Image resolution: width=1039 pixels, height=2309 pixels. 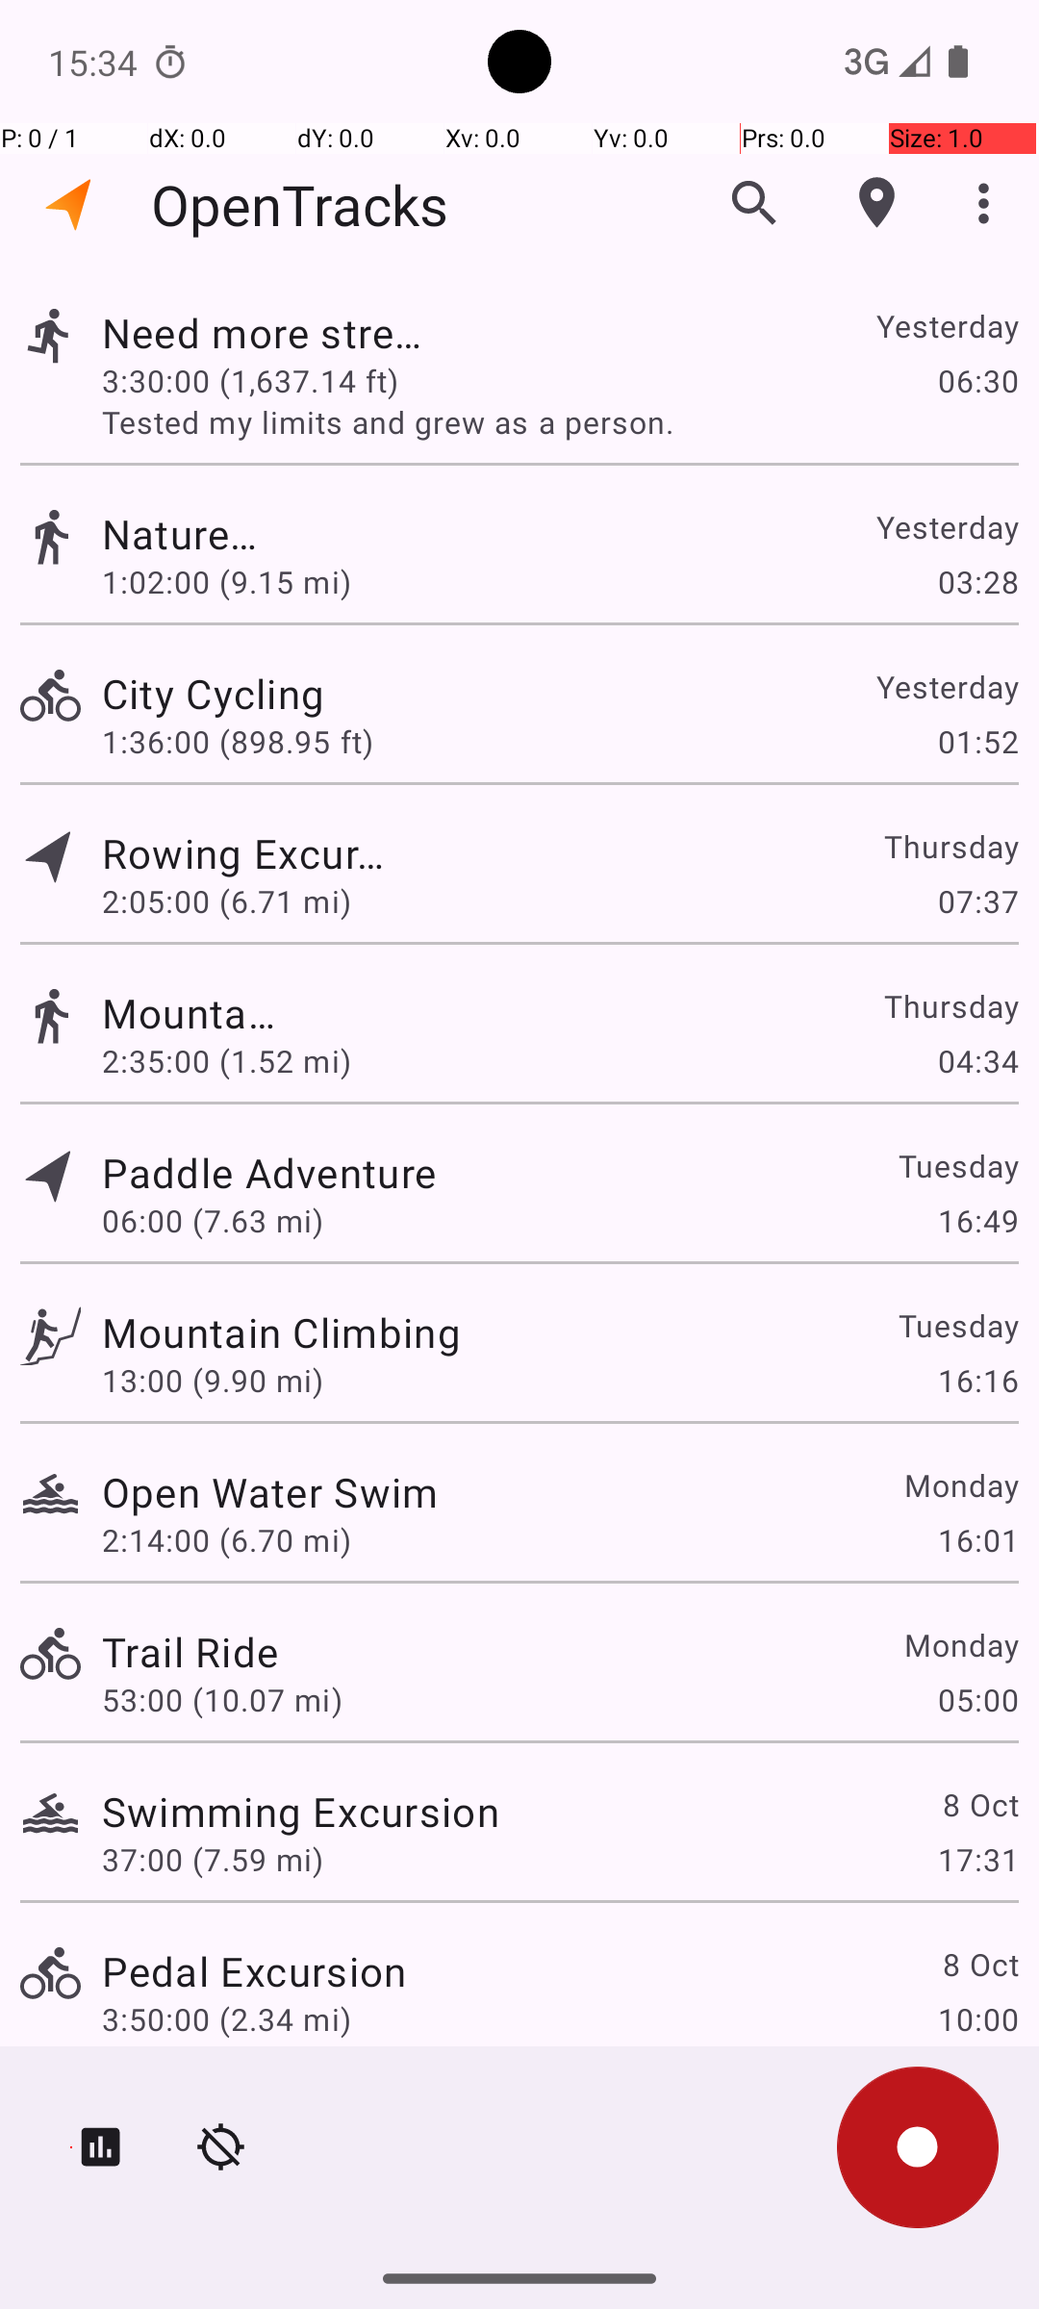 What do you see at coordinates (977, 1539) in the screenshot?
I see `16:01` at bounding box center [977, 1539].